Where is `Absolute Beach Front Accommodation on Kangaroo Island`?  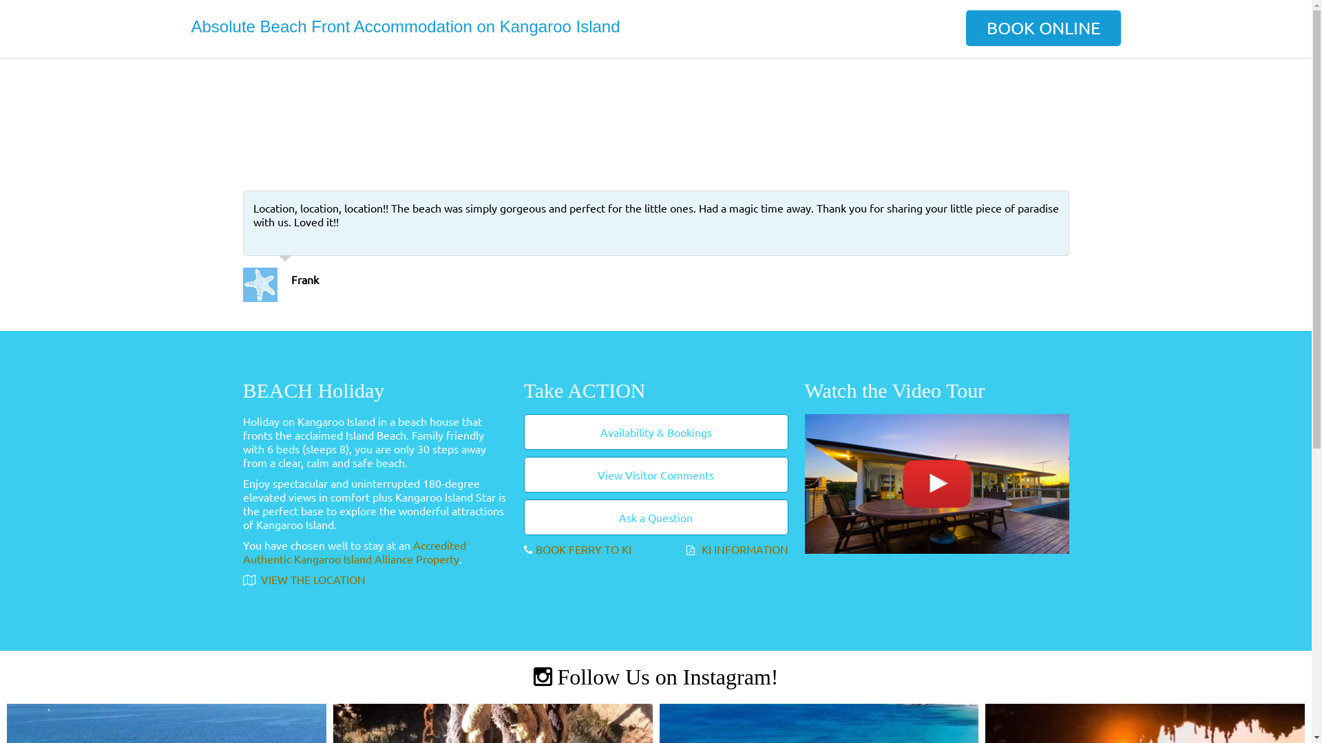
Absolute Beach Front Accommodation on Kangaroo Island is located at coordinates (406, 26).